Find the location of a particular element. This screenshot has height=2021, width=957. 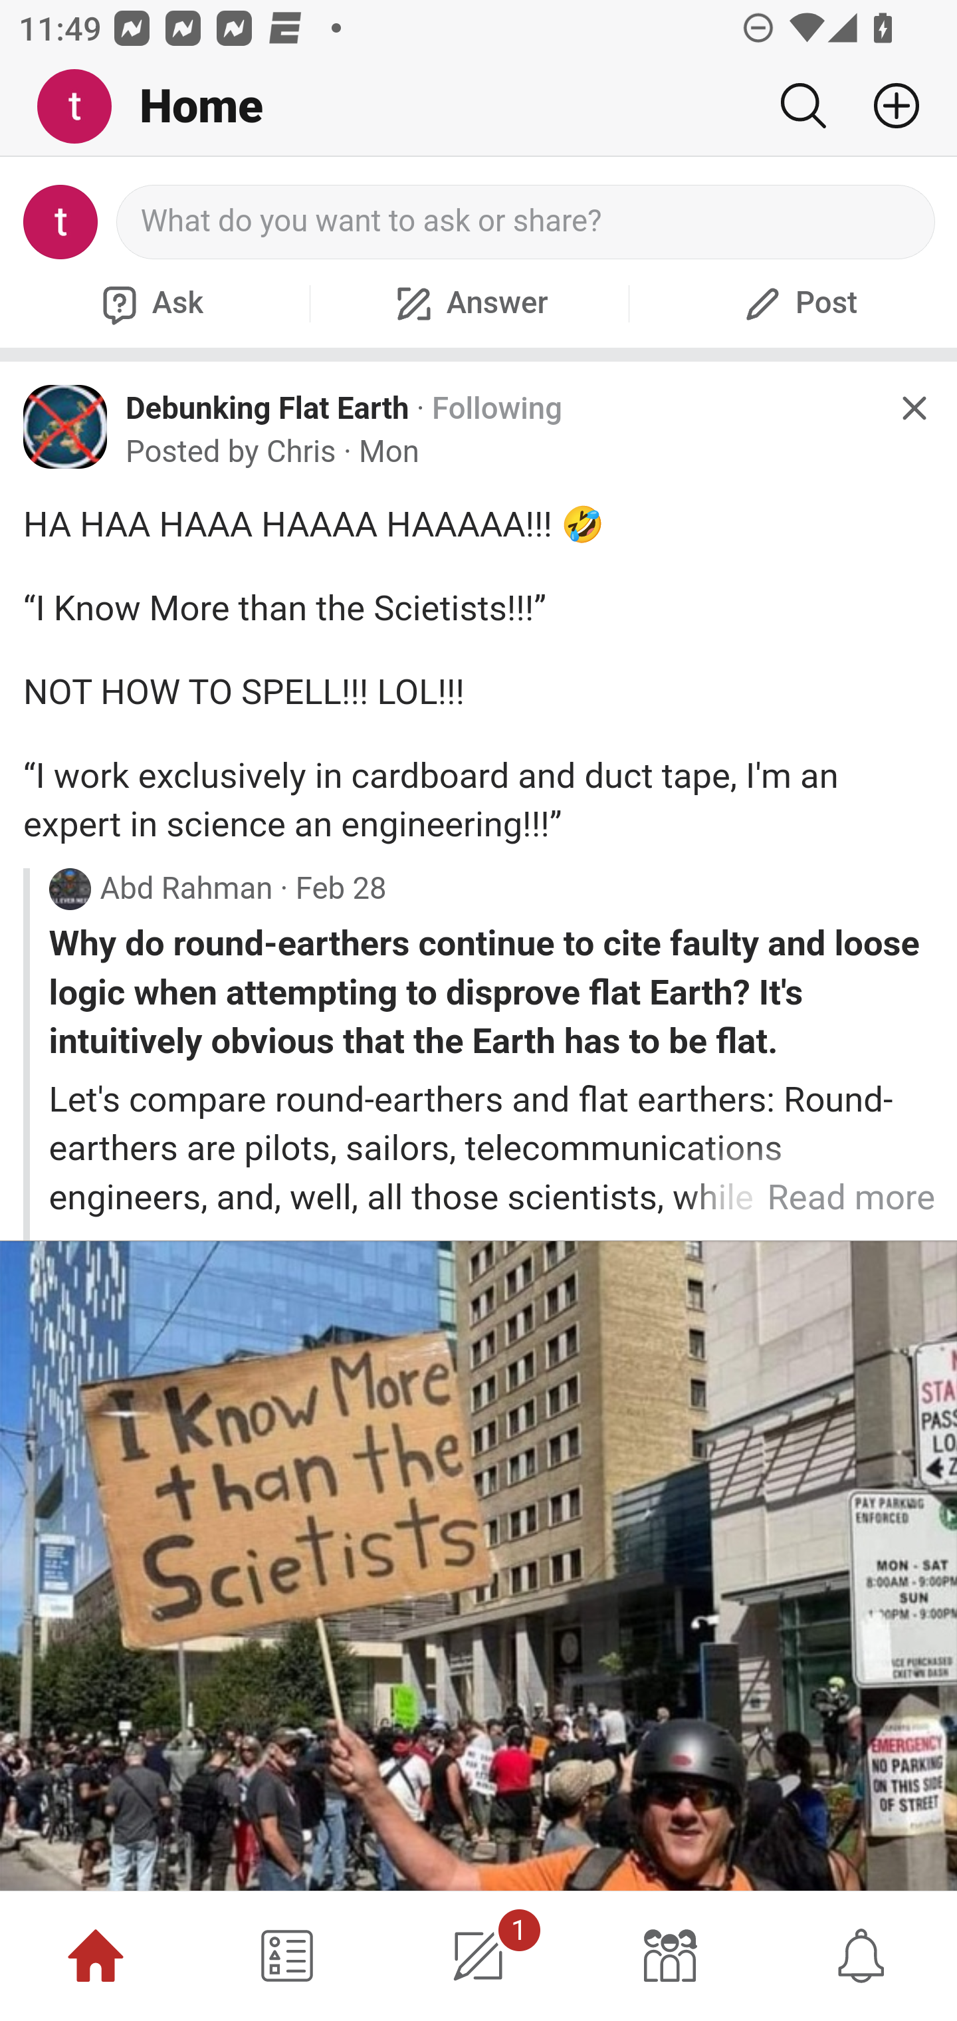

Ask is located at coordinates (150, 303).